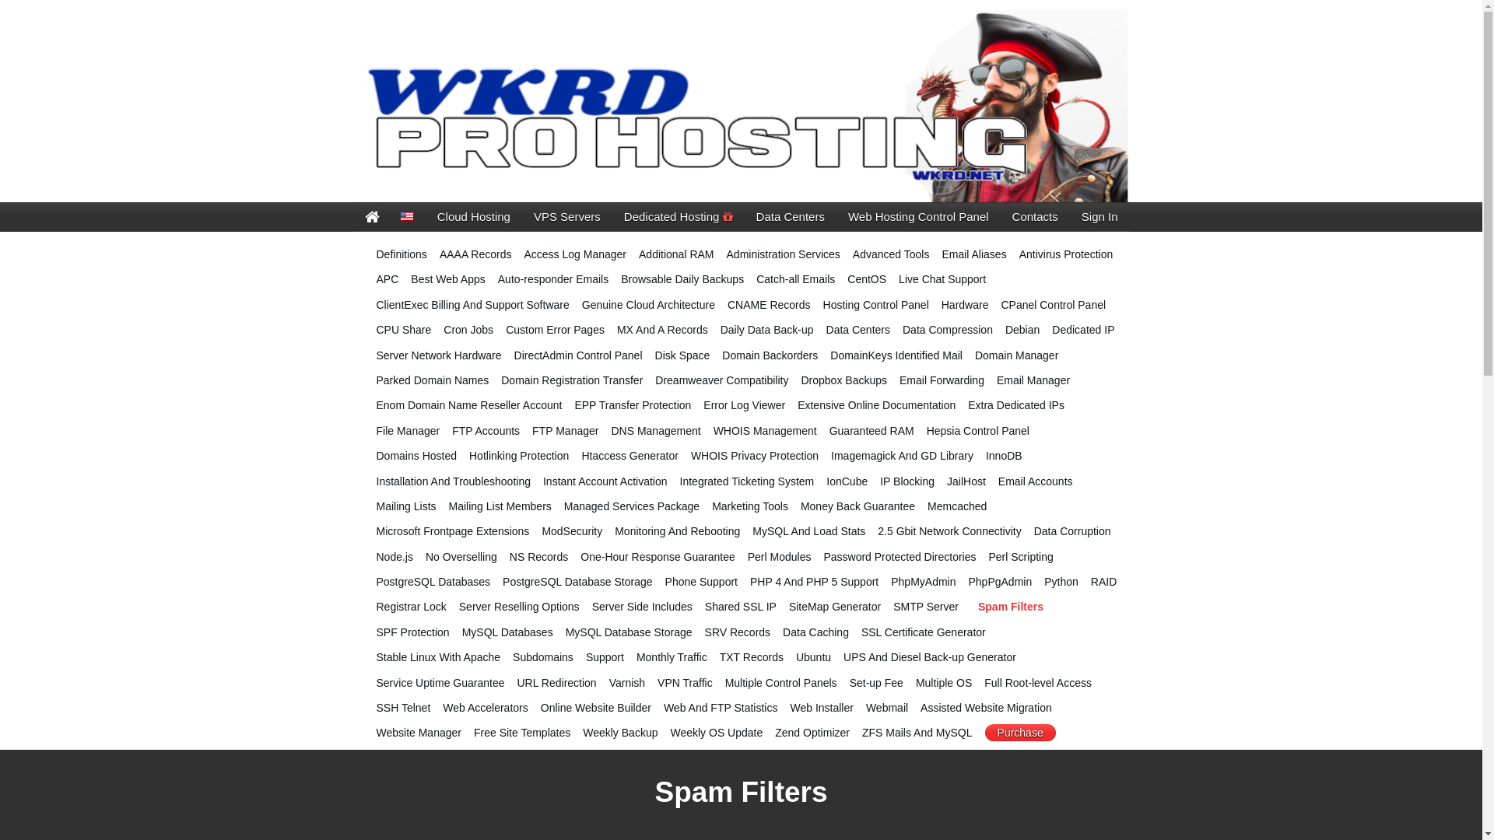  What do you see at coordinates (1004, 456) in the screenshot?
I see `InnoDB` at bounding box center [1004, 456].